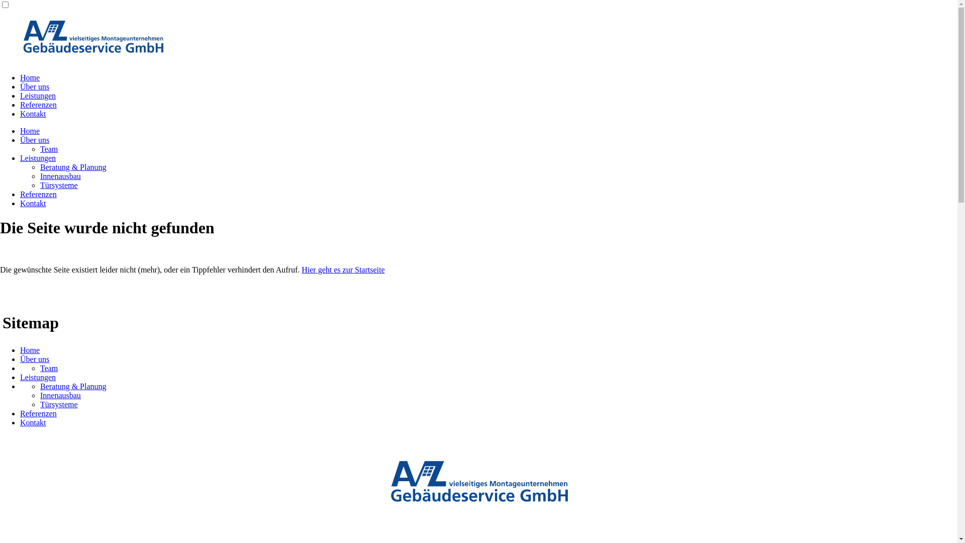 The height and width of the screenshot is (543, 965). What do you see at coordinates (30, 350) in the screenshot?
I see `Home` at bounding box center [30, 350].